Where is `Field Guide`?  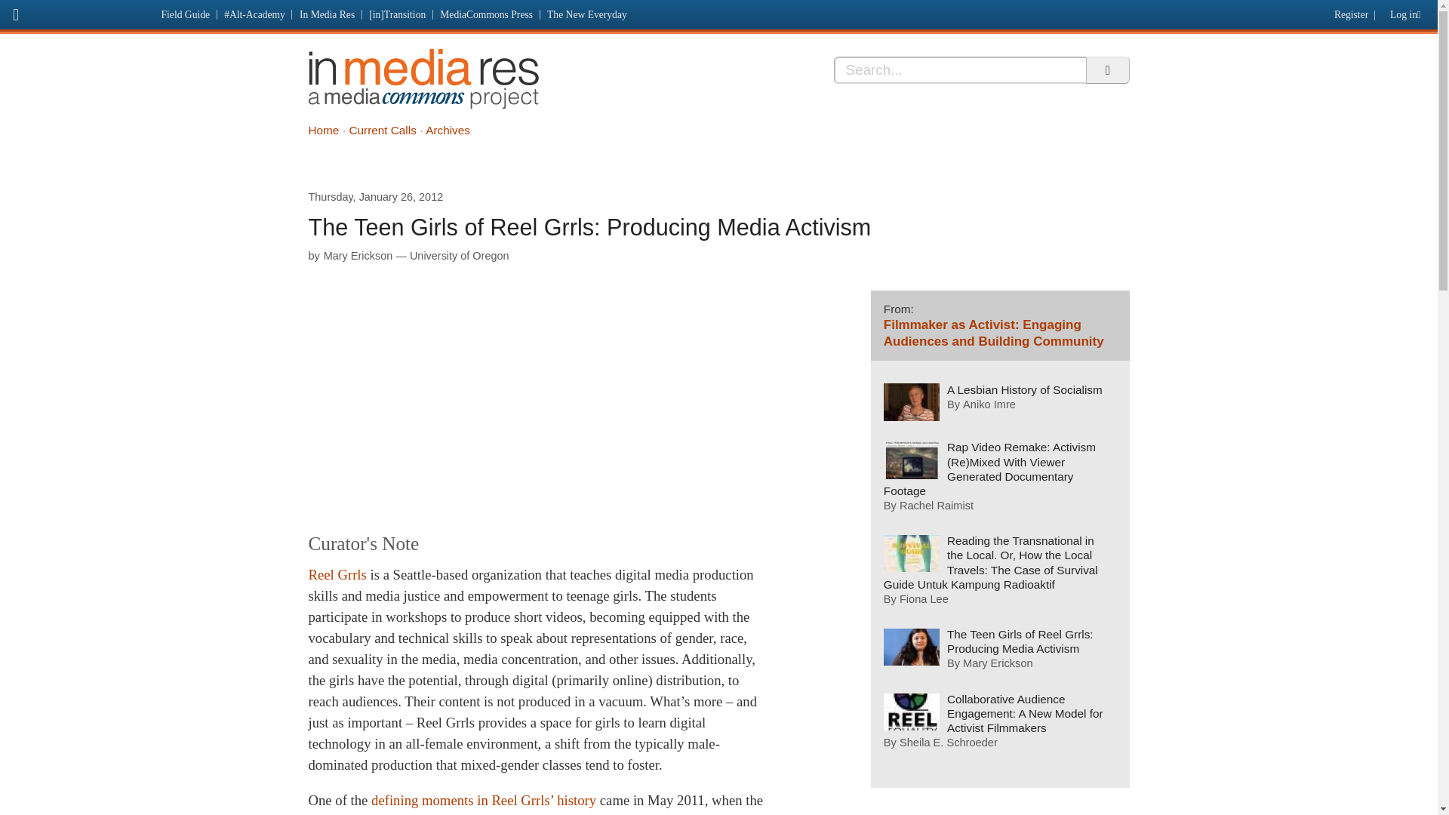 Field Guide is located at coordinates (186, 14).